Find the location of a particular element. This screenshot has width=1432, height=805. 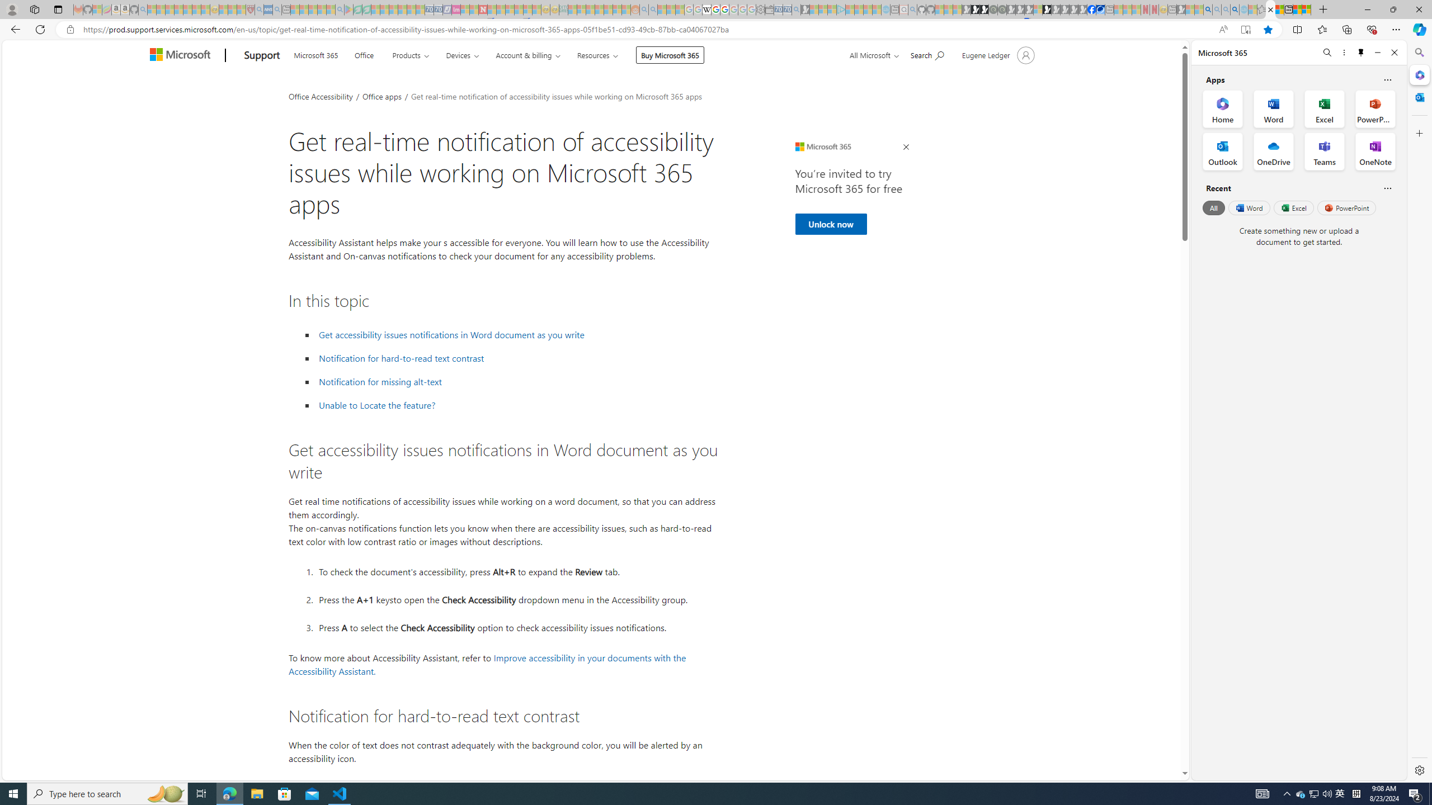

Word Office App is located at coordinates (1274, 108).